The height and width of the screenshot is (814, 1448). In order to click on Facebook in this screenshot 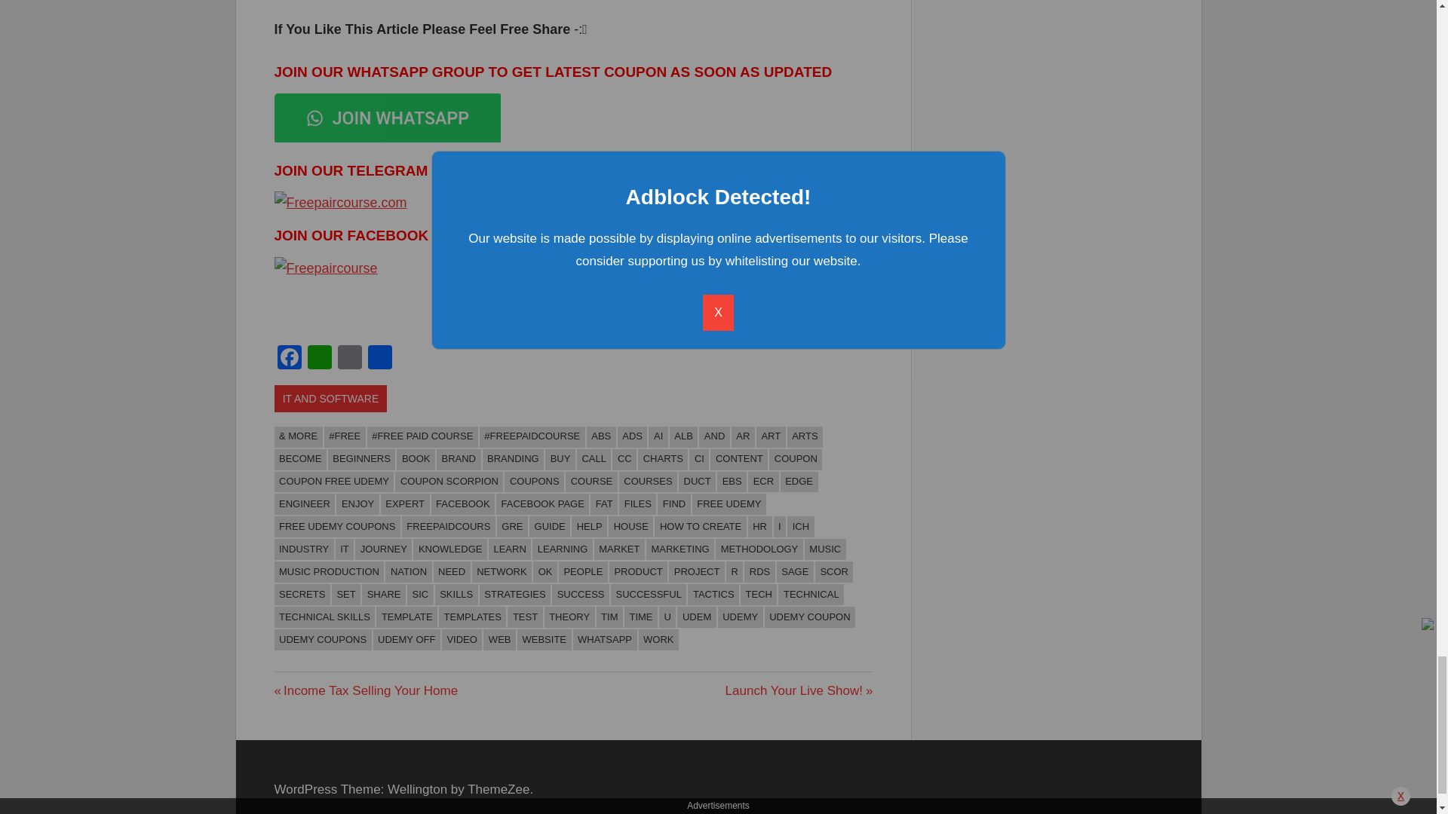, I will do `click(290, 359)`.